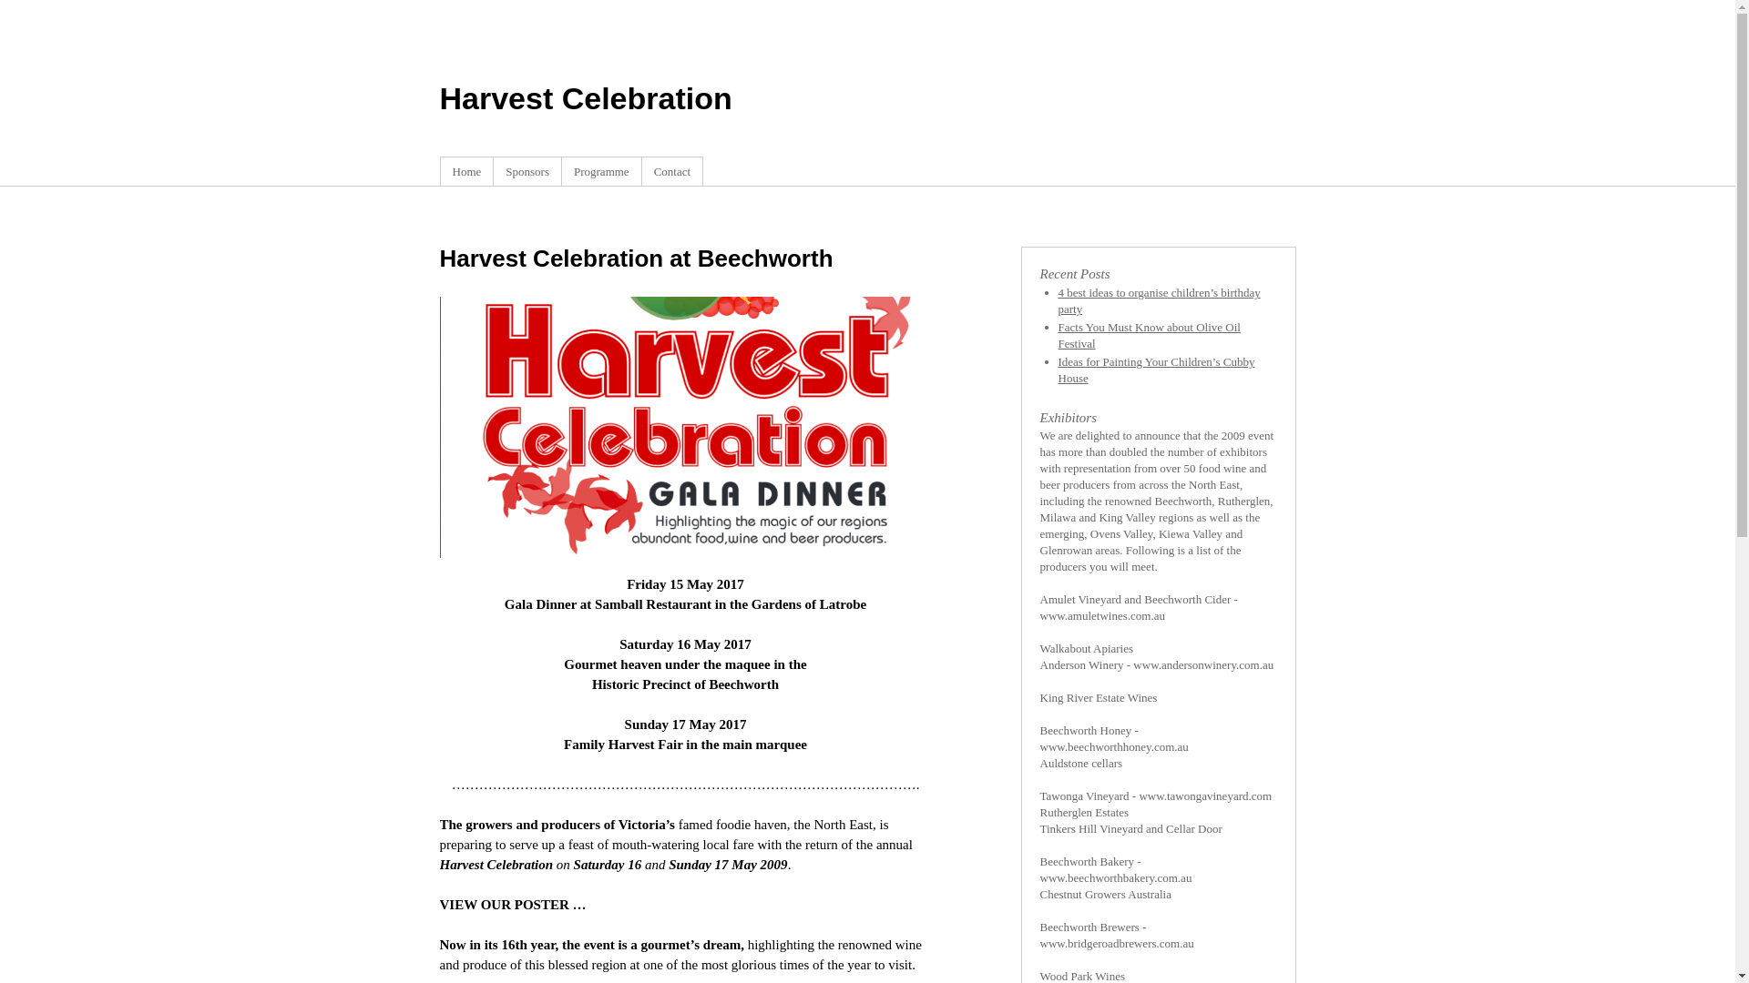 The image size is (1749, 983). I want to click on Programme, so click(601, 171).